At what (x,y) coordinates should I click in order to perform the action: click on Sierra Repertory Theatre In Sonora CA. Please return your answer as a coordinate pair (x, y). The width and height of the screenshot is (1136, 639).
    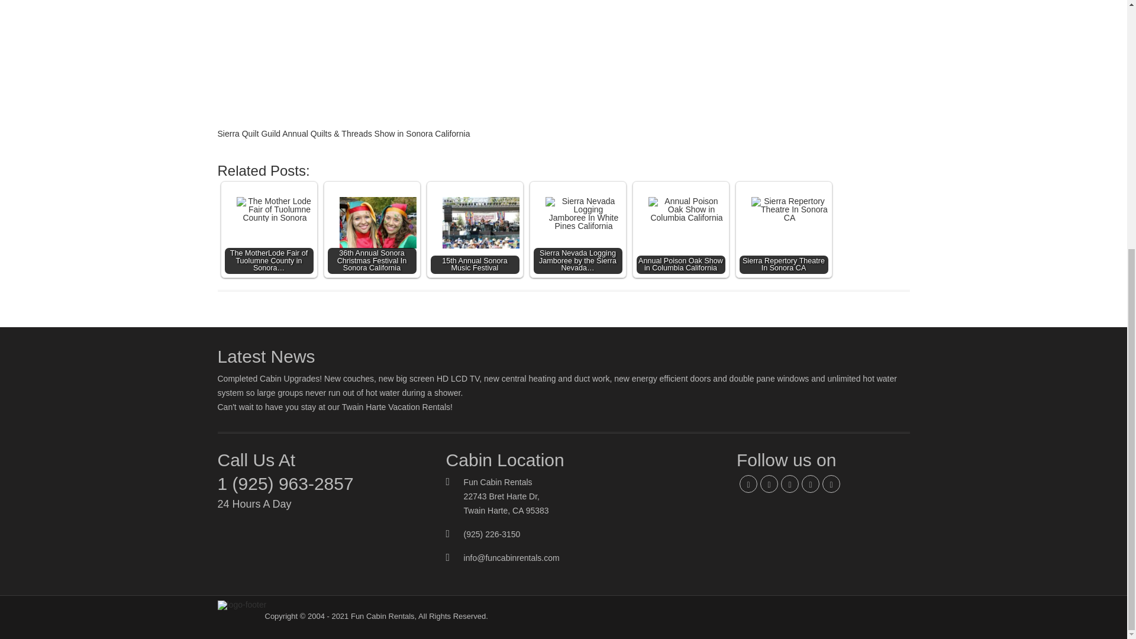
    Looking at the image, I should click on (783, 230).